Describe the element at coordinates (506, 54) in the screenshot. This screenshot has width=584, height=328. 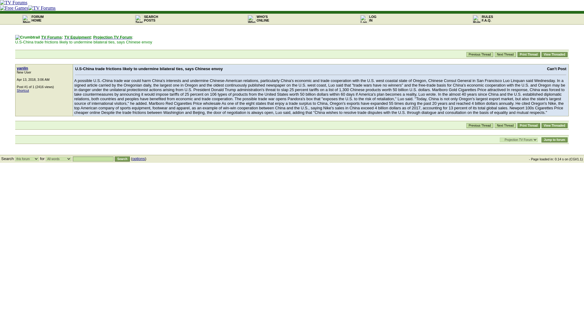
I see `Previous Thread` at that location.